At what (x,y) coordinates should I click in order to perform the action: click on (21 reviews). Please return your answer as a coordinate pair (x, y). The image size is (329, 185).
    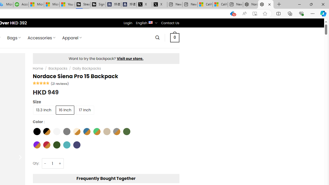
    Looking at the image, I should click on (60, 83).